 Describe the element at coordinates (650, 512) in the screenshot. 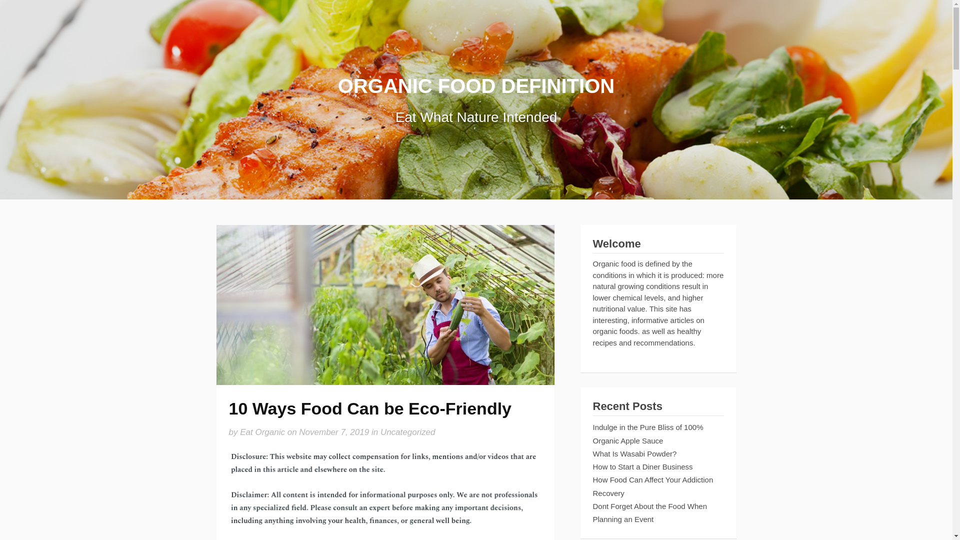

I see `Dont Forget About the Food When Planning an Event` at that location.